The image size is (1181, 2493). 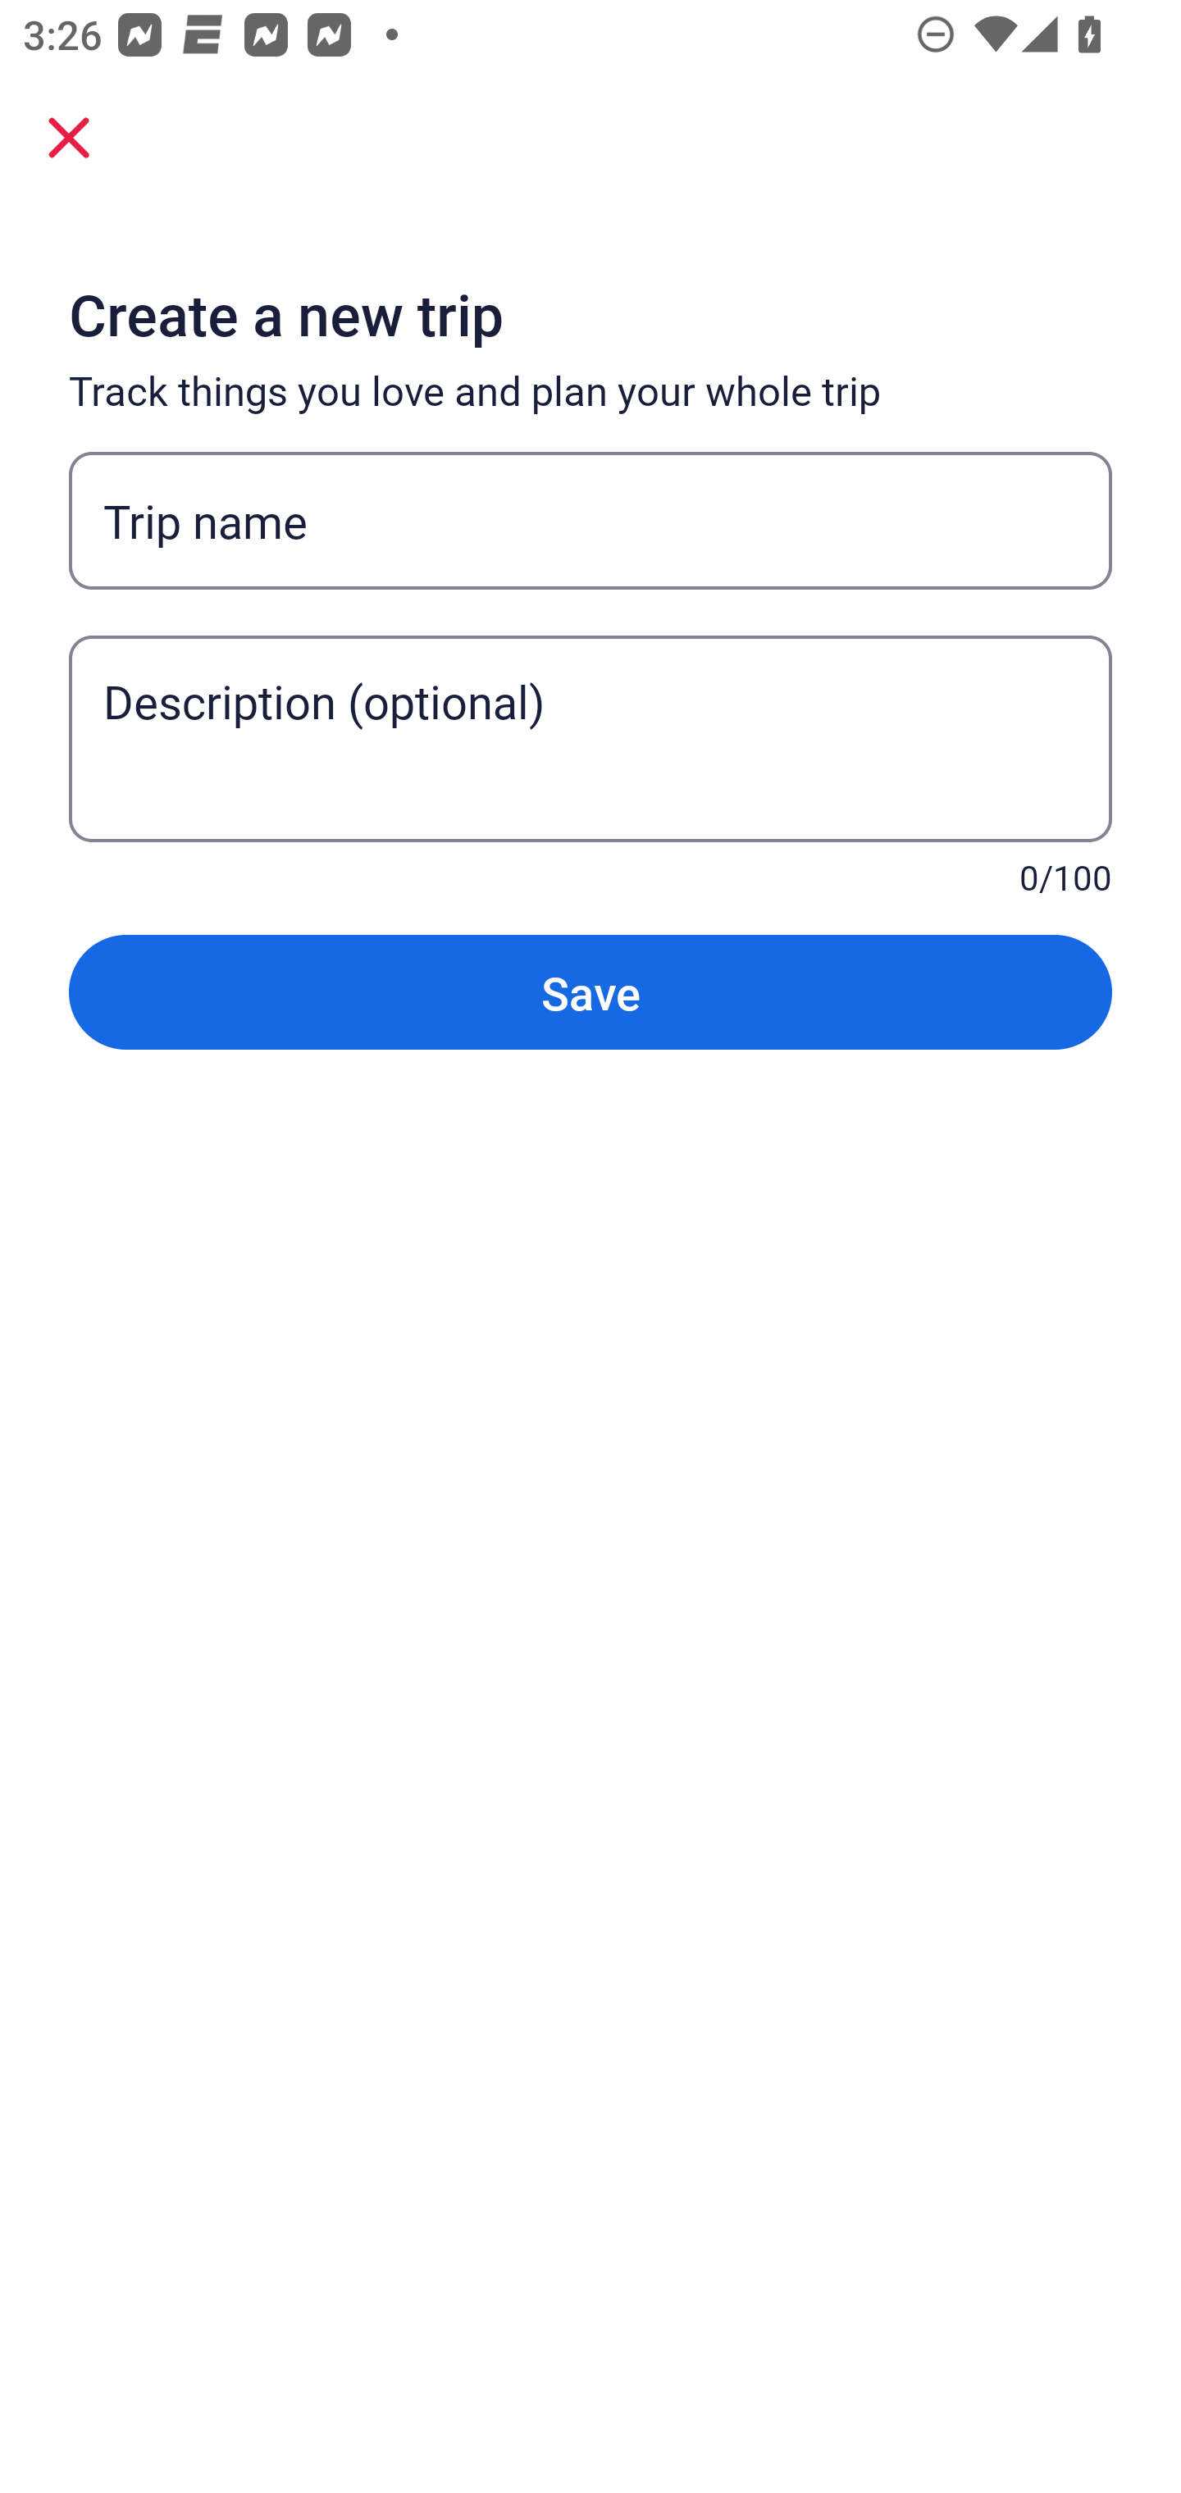 What do you see at coordinates (590, 521) in the screenshot?
I see `Trip name` at bounding box center [590, 521].